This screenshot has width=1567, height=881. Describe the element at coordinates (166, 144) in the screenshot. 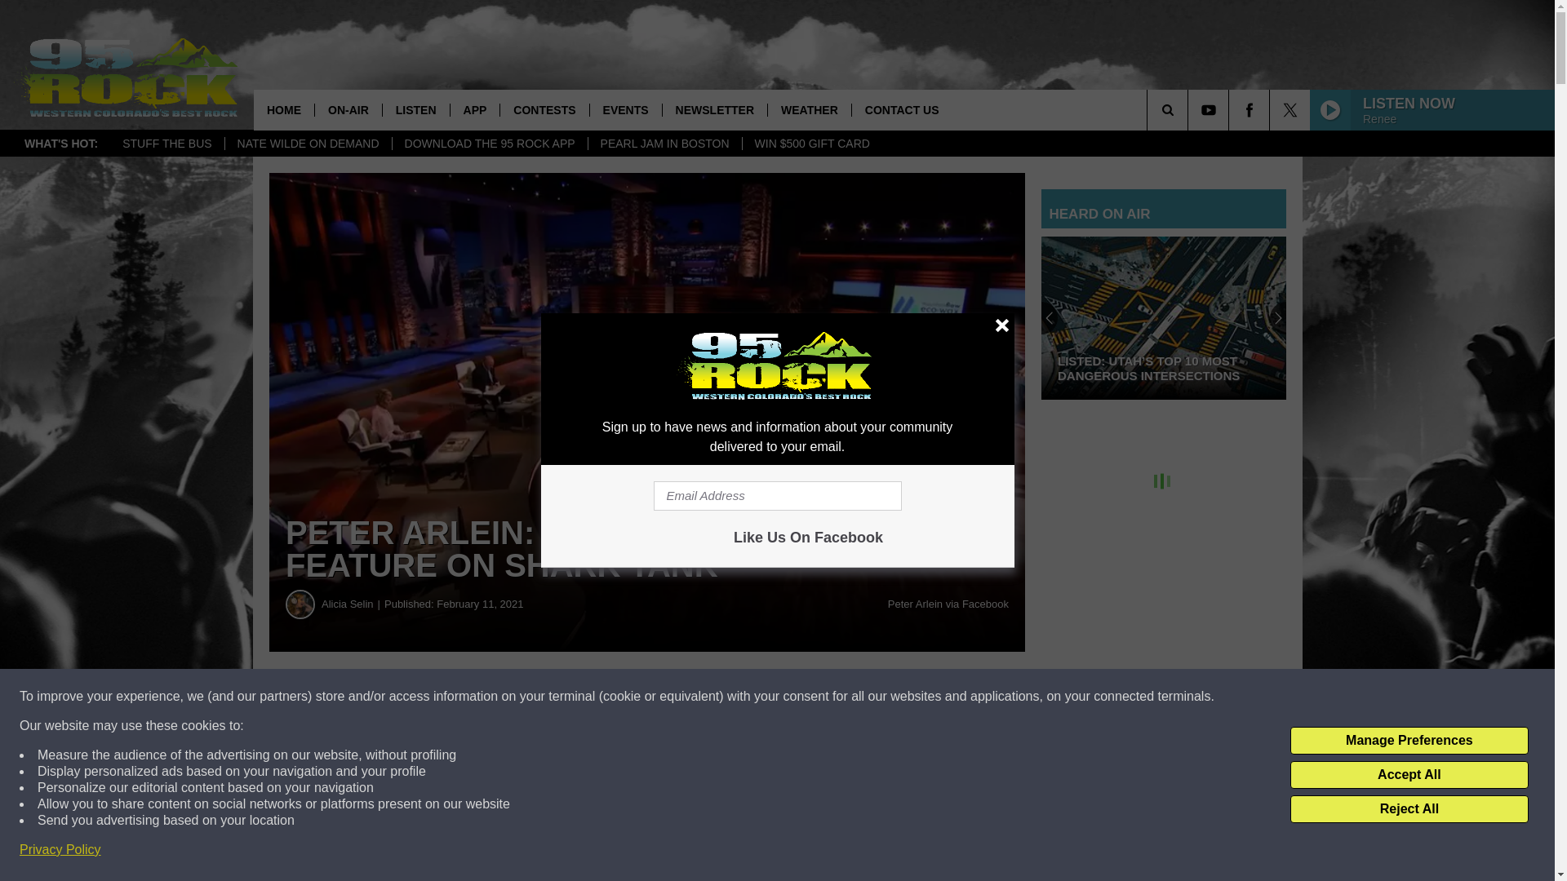

I see `STUFF THE BUS` at that location.